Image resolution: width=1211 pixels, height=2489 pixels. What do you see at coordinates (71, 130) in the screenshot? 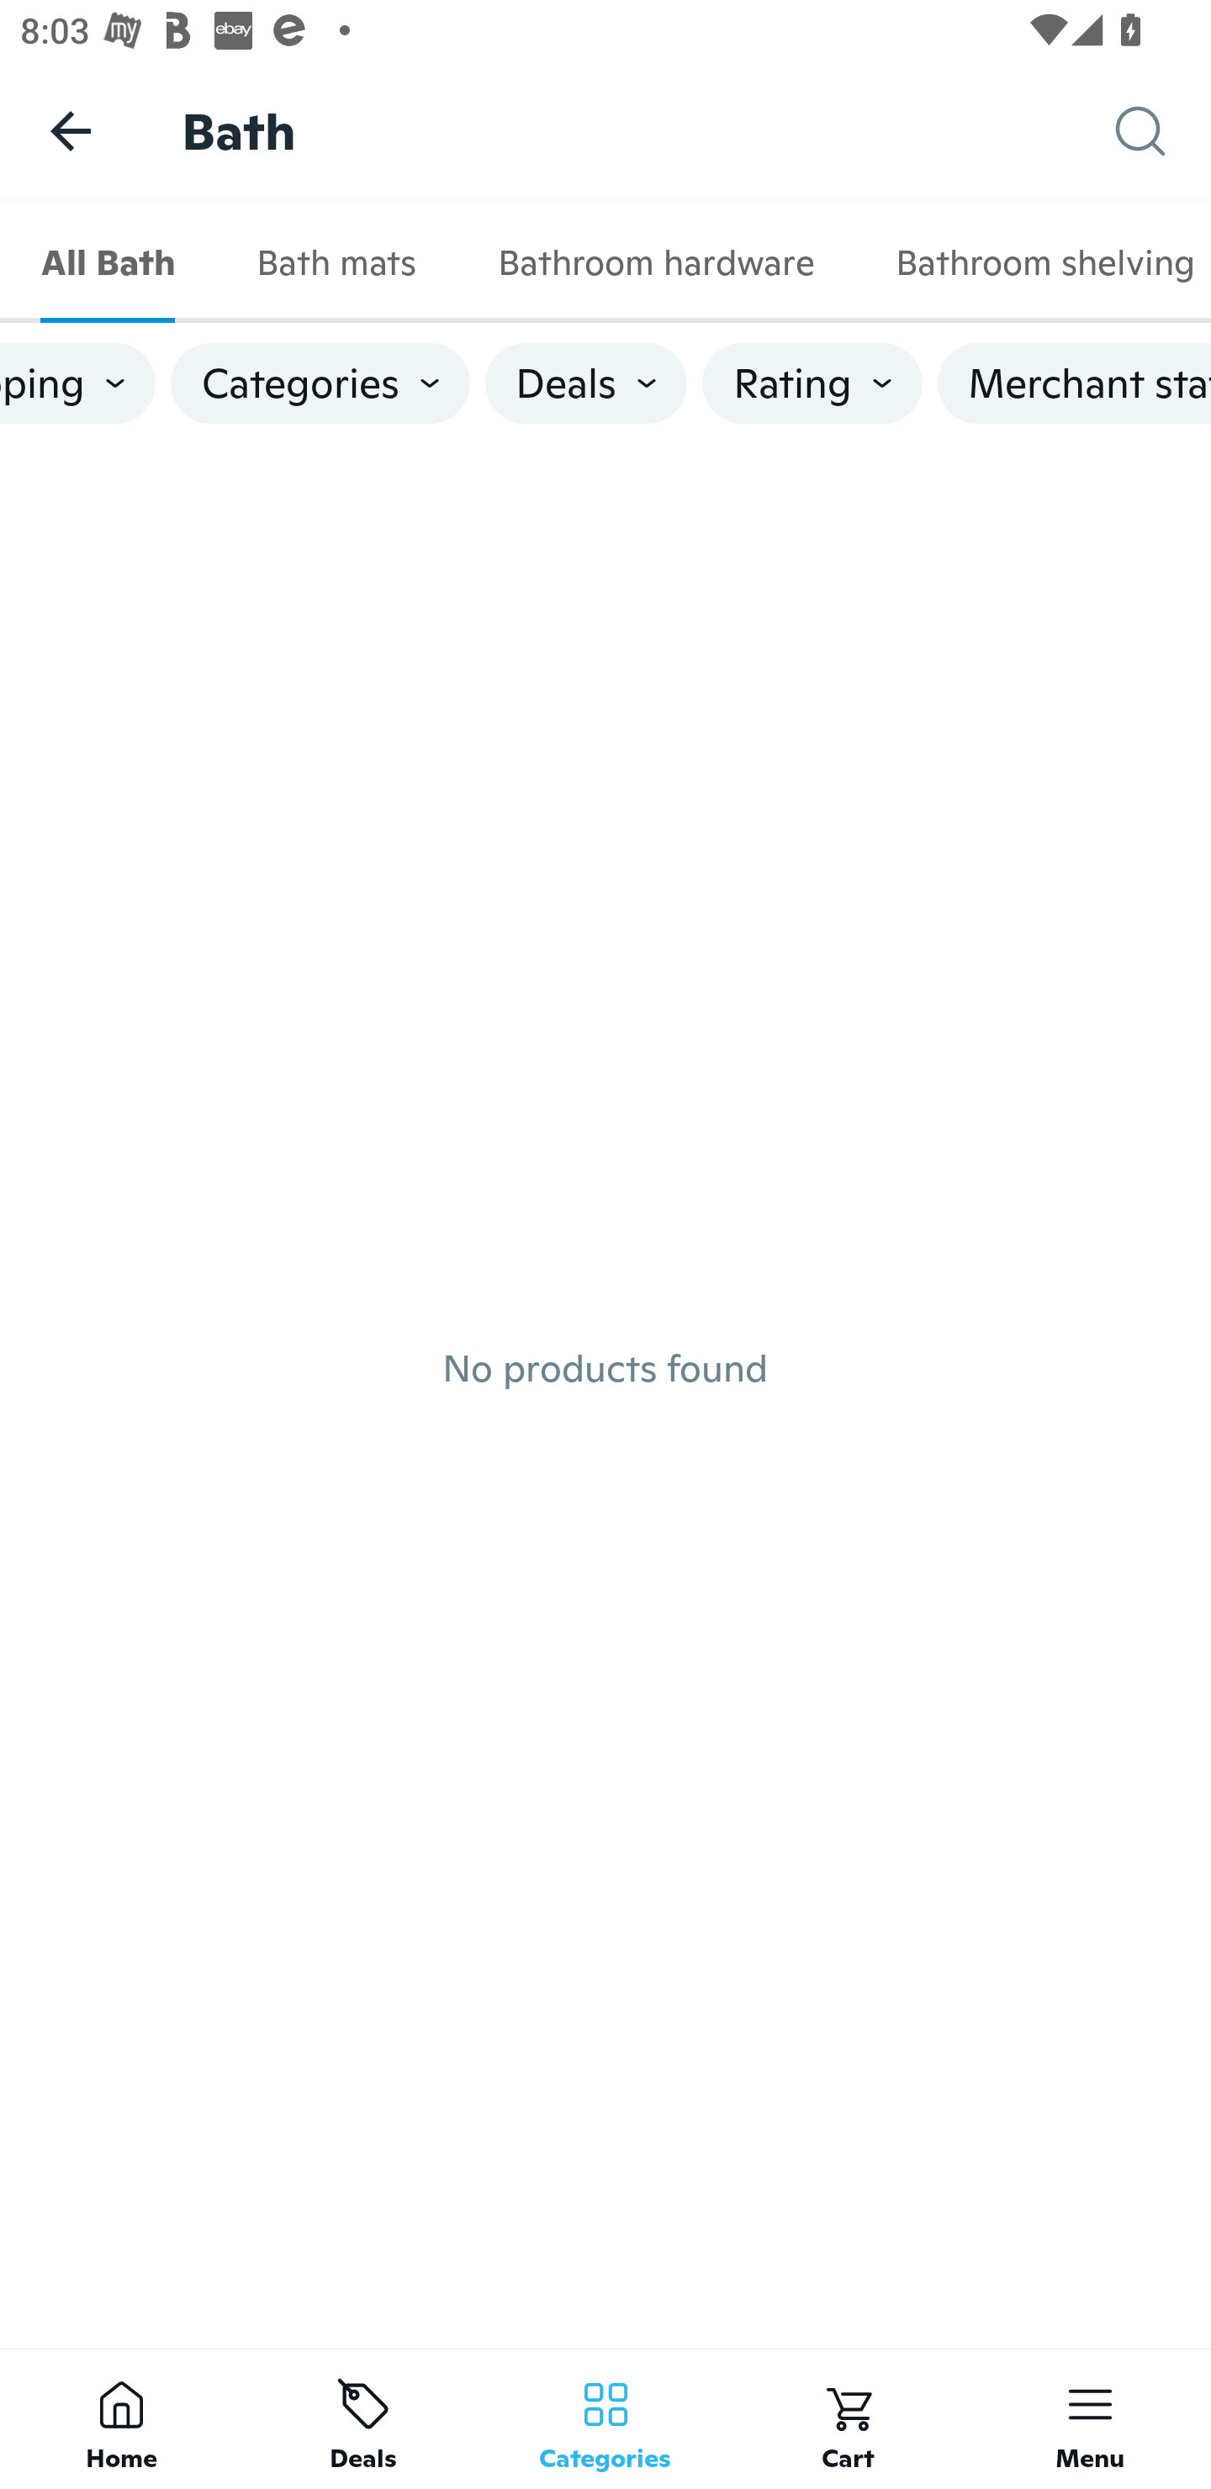
I see `Navigate up` at bounding box center [71, 130].